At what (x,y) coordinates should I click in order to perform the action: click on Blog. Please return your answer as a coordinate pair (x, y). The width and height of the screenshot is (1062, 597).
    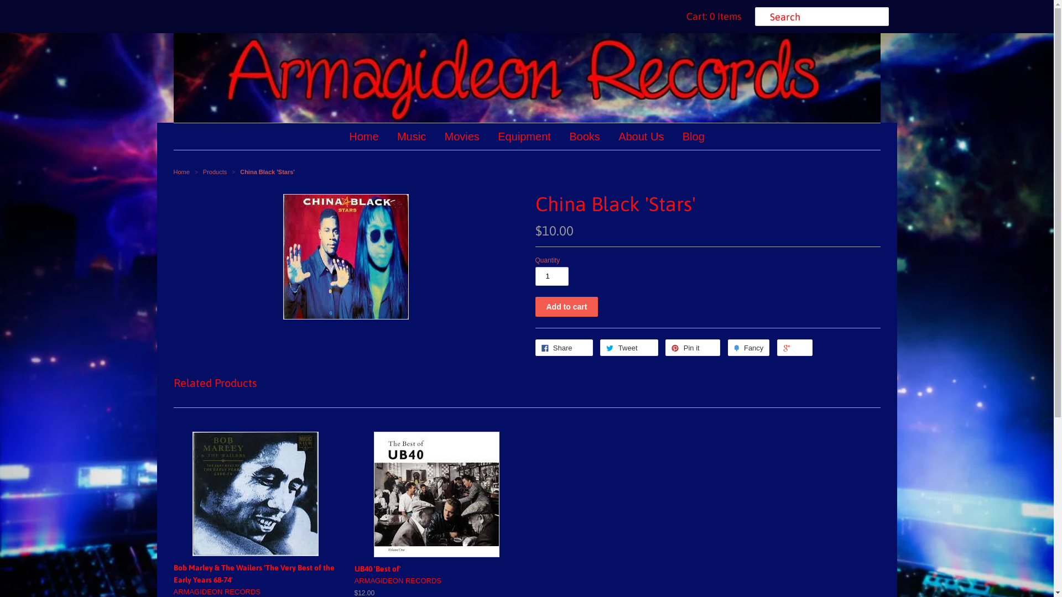
    Looking at the image, I should click on (694, 137).